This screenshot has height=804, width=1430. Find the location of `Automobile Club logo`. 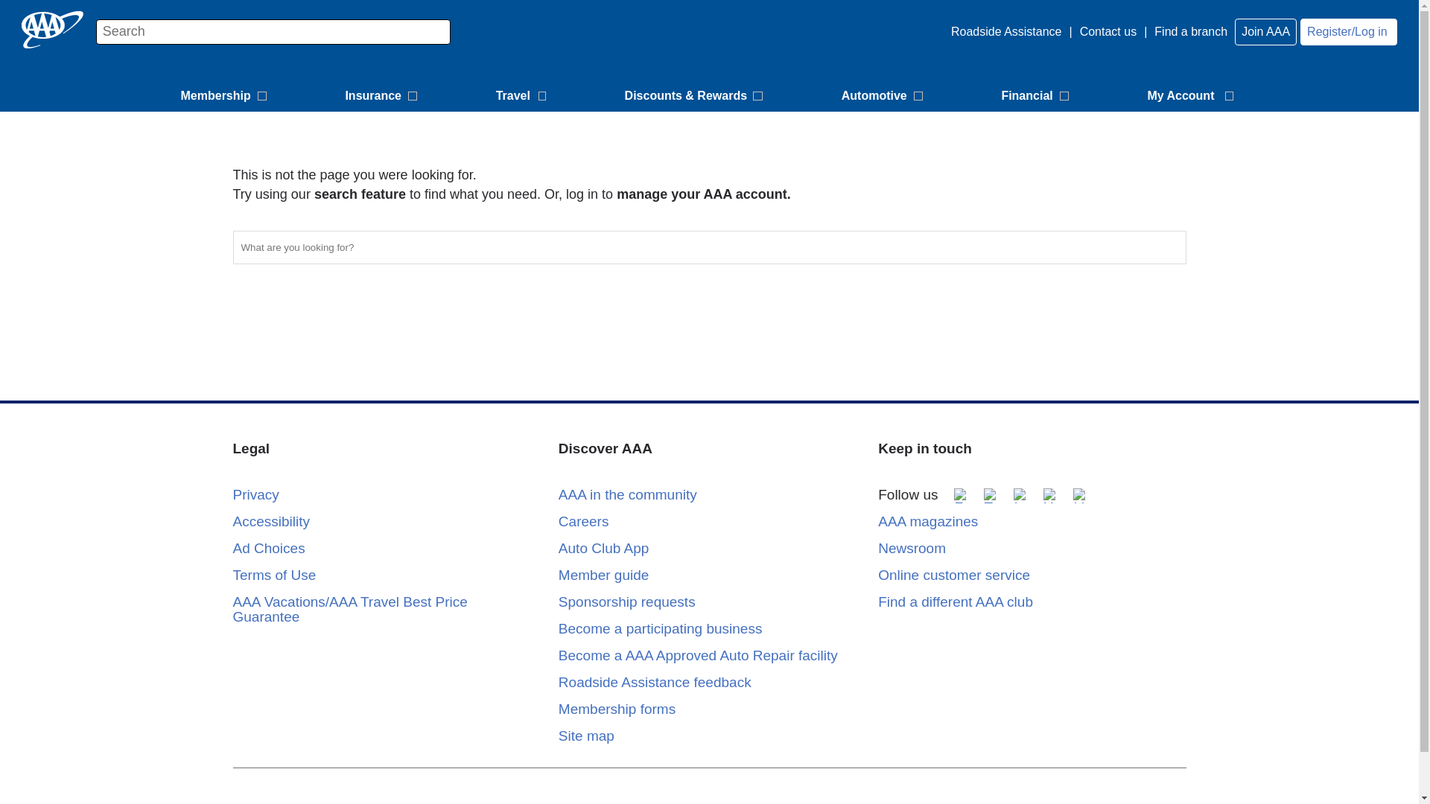

Automobile Club logo is located at coordinates (52, 30).